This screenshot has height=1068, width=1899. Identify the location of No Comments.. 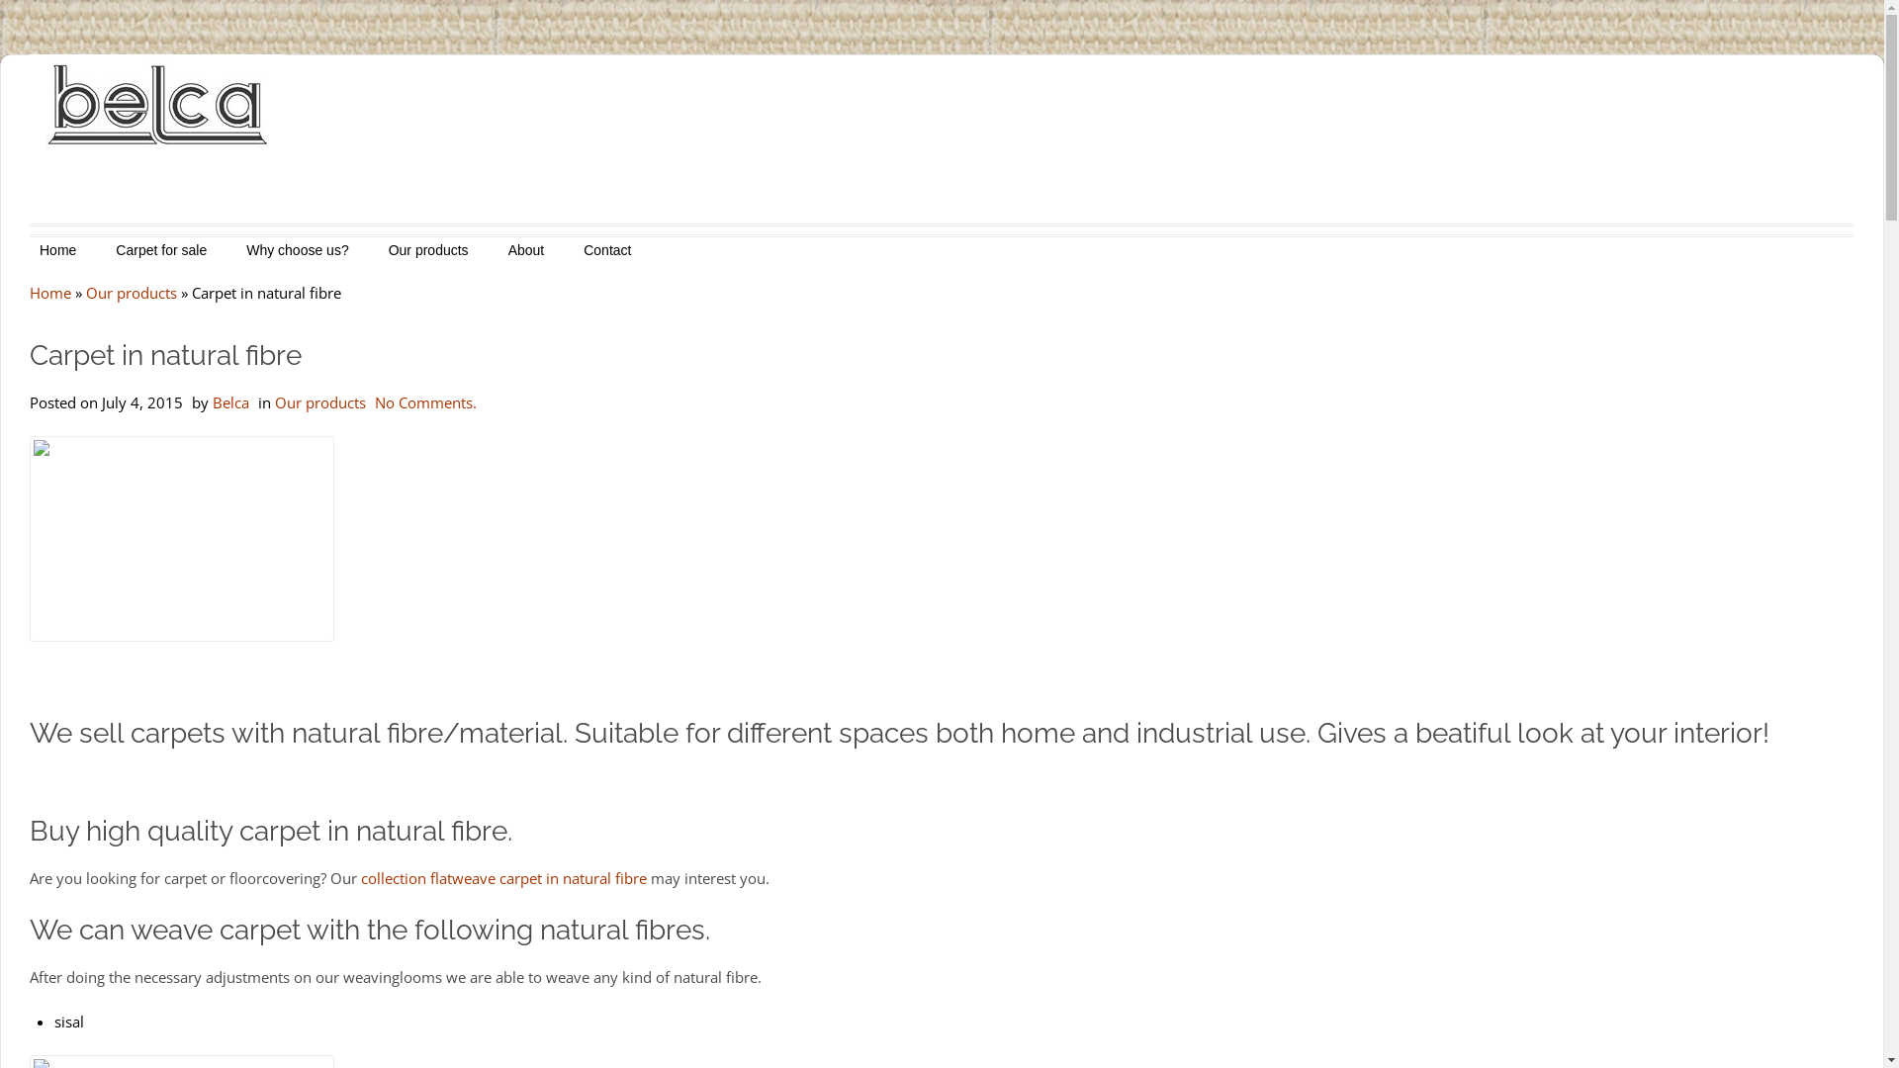
(425, 402).